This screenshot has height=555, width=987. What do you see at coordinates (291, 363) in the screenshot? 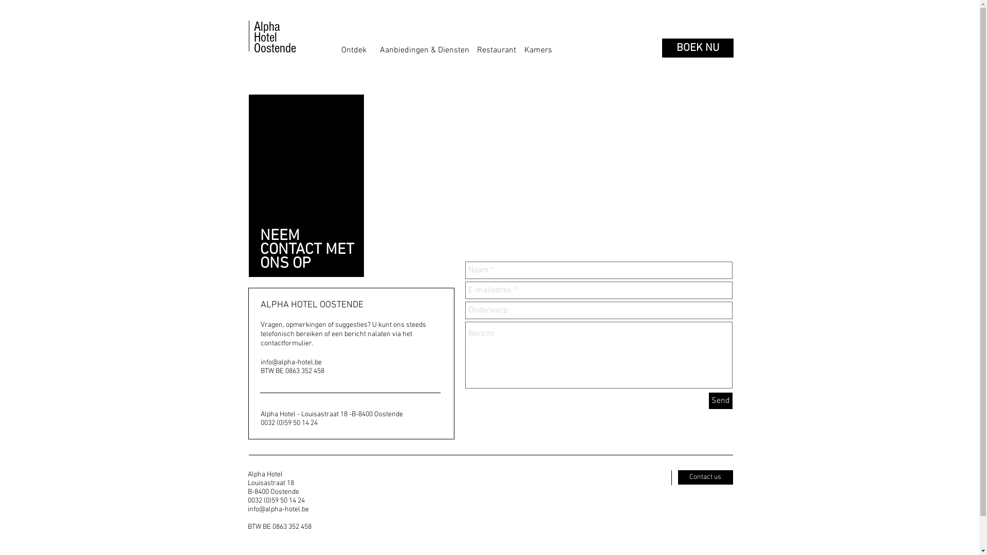
I see `info@alpha-hotel.be` at bounding box center [291, 363].